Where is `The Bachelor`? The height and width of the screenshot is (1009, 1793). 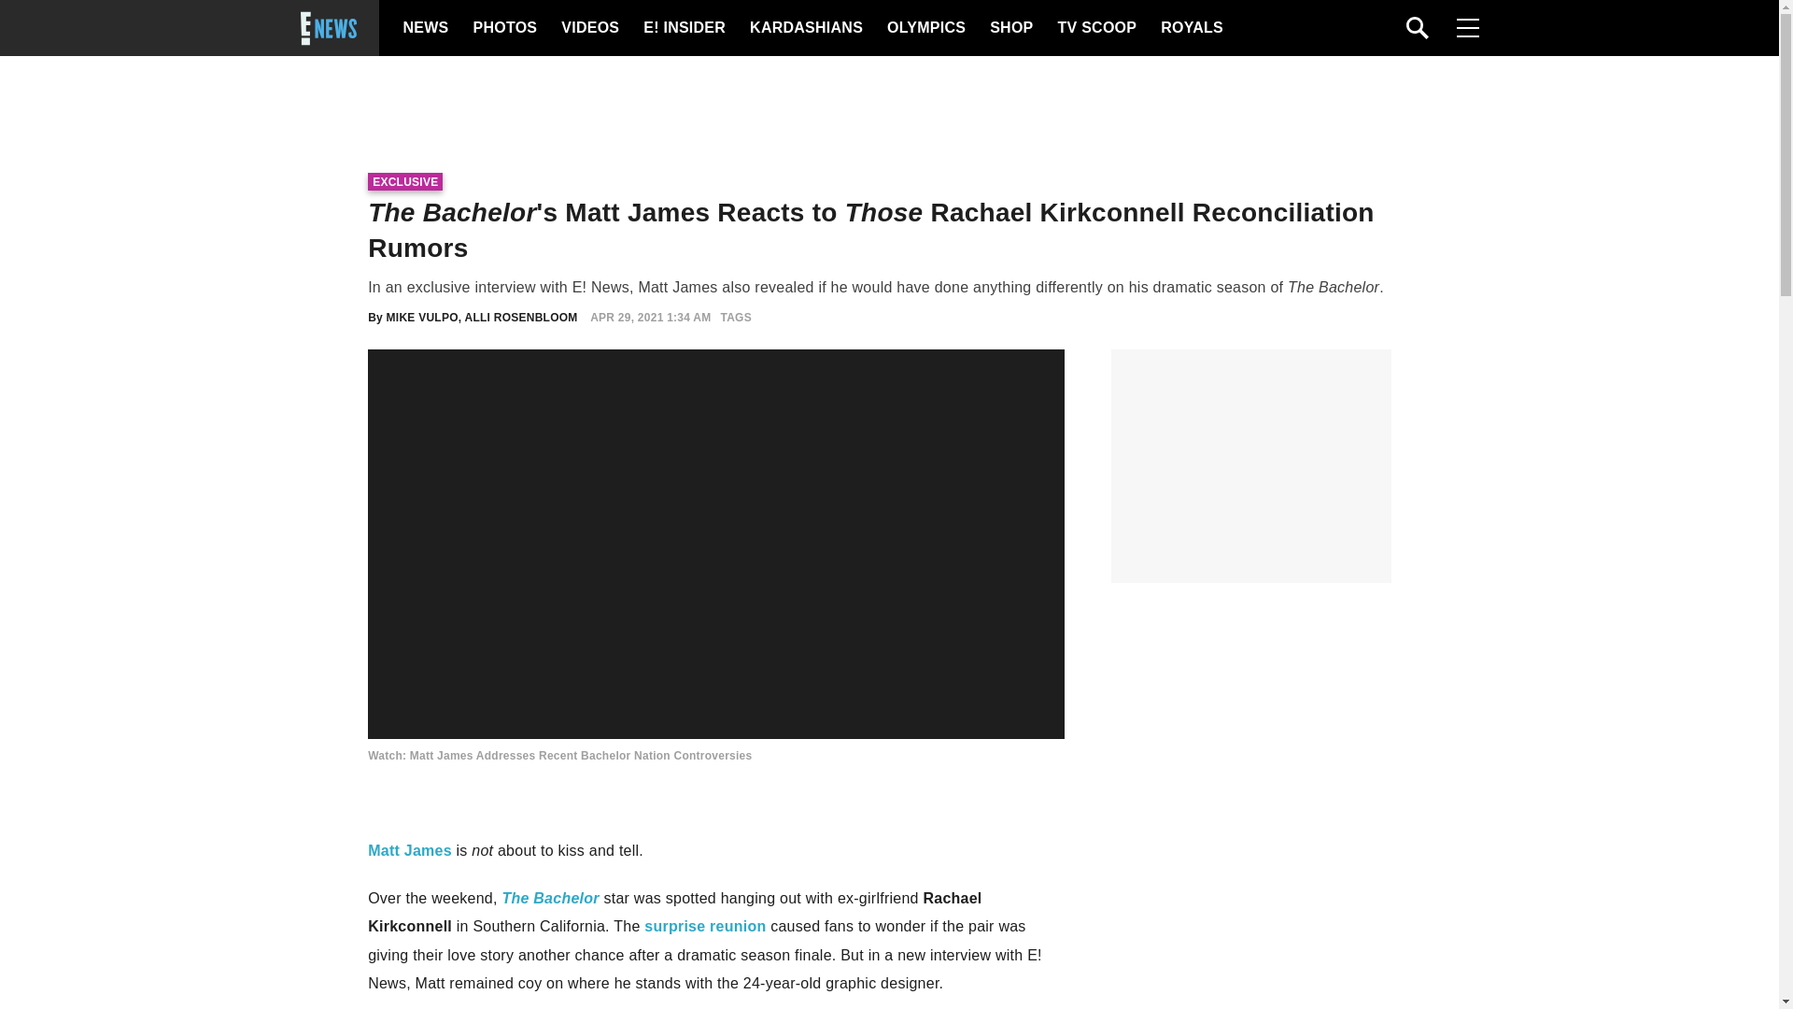 The Bachelor is located at coordinates (550, 897).